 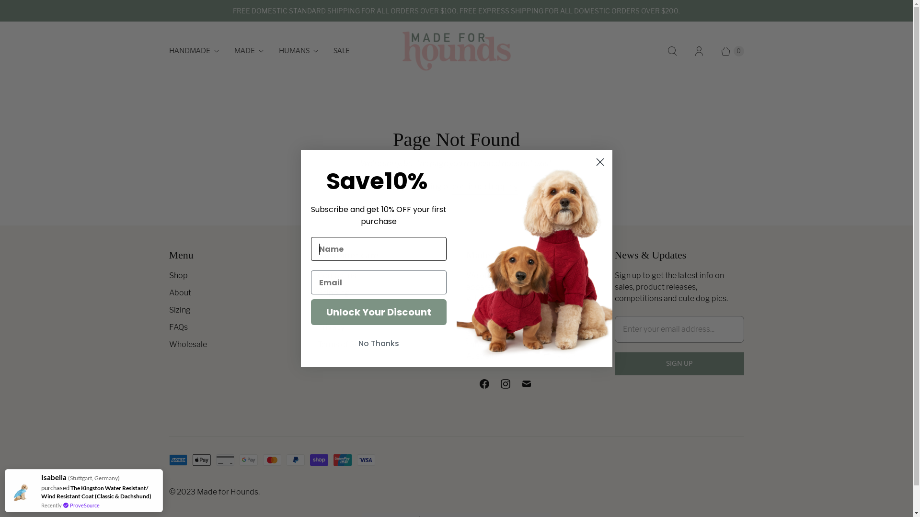 I want to click on 0, so click(x=728, y=51).